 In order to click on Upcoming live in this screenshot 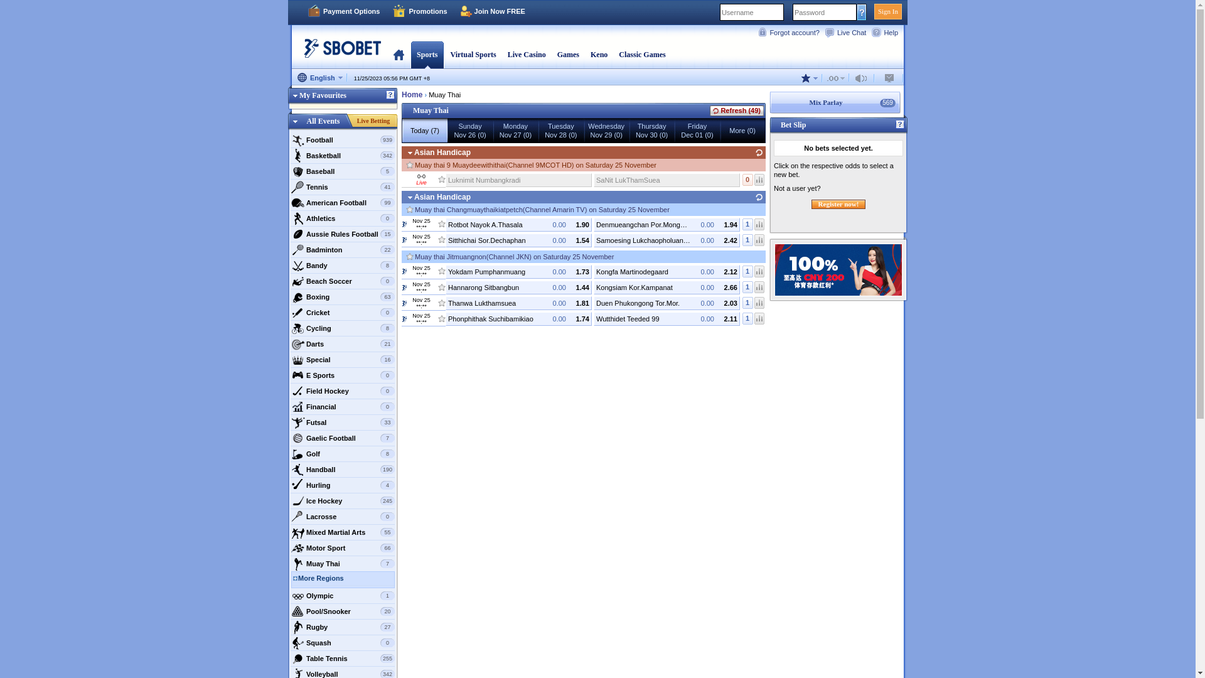, I will do `click(404, 271)`.